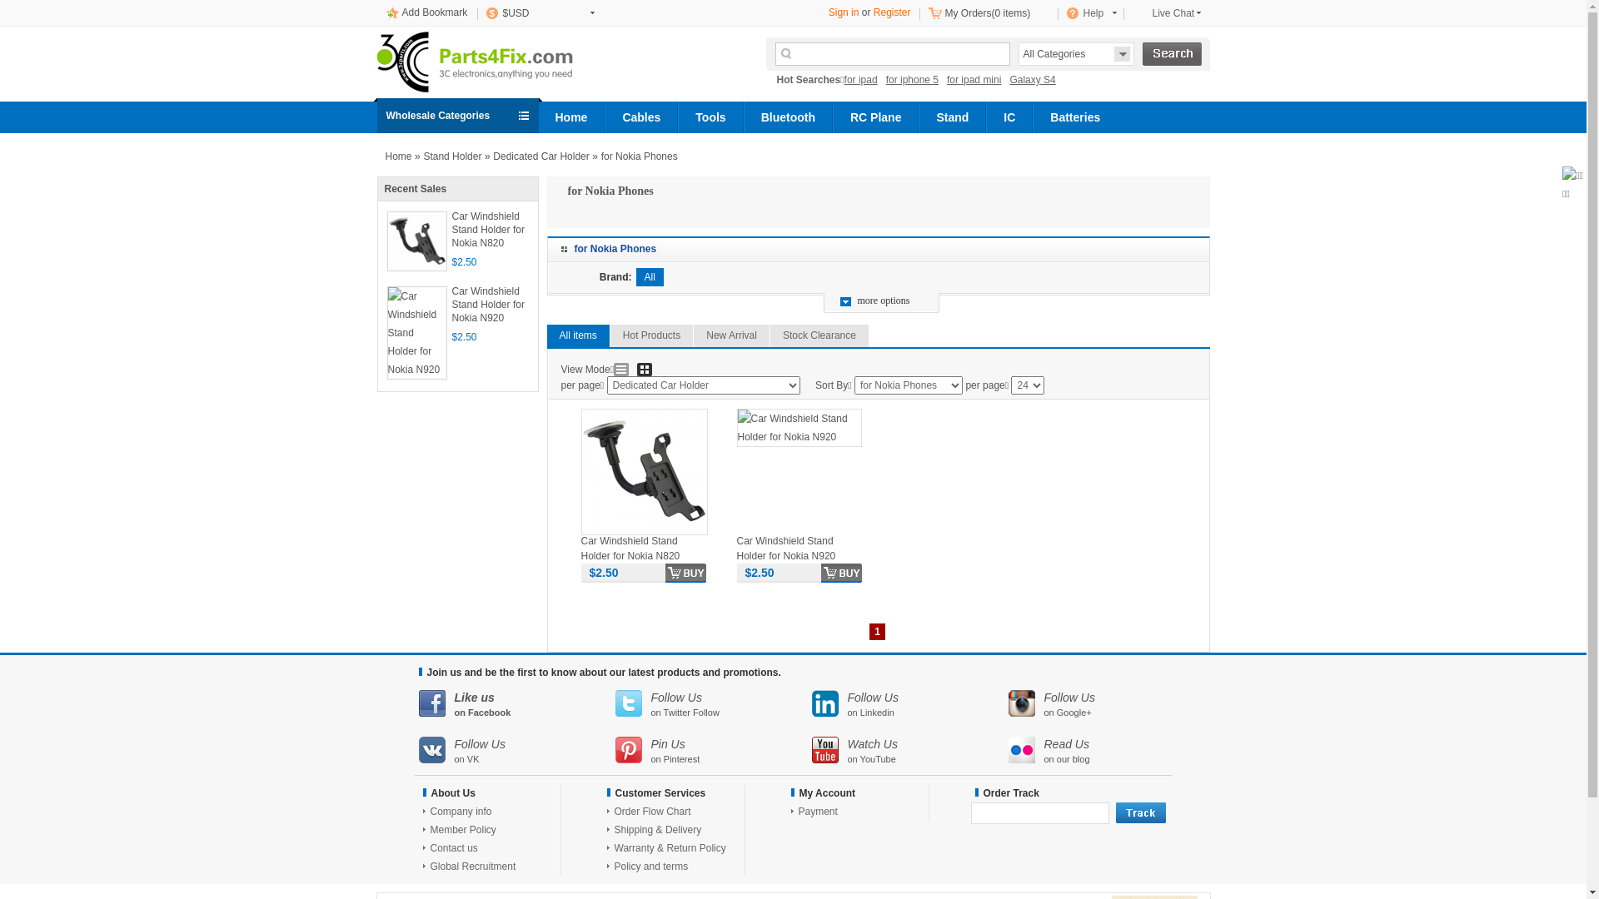 The width and height of the screenshot is (1599, 899). What do you see at coordinates (457, 116) in the screenshot?
I see `Wholesale Categories` at bounding box center [457, 116].